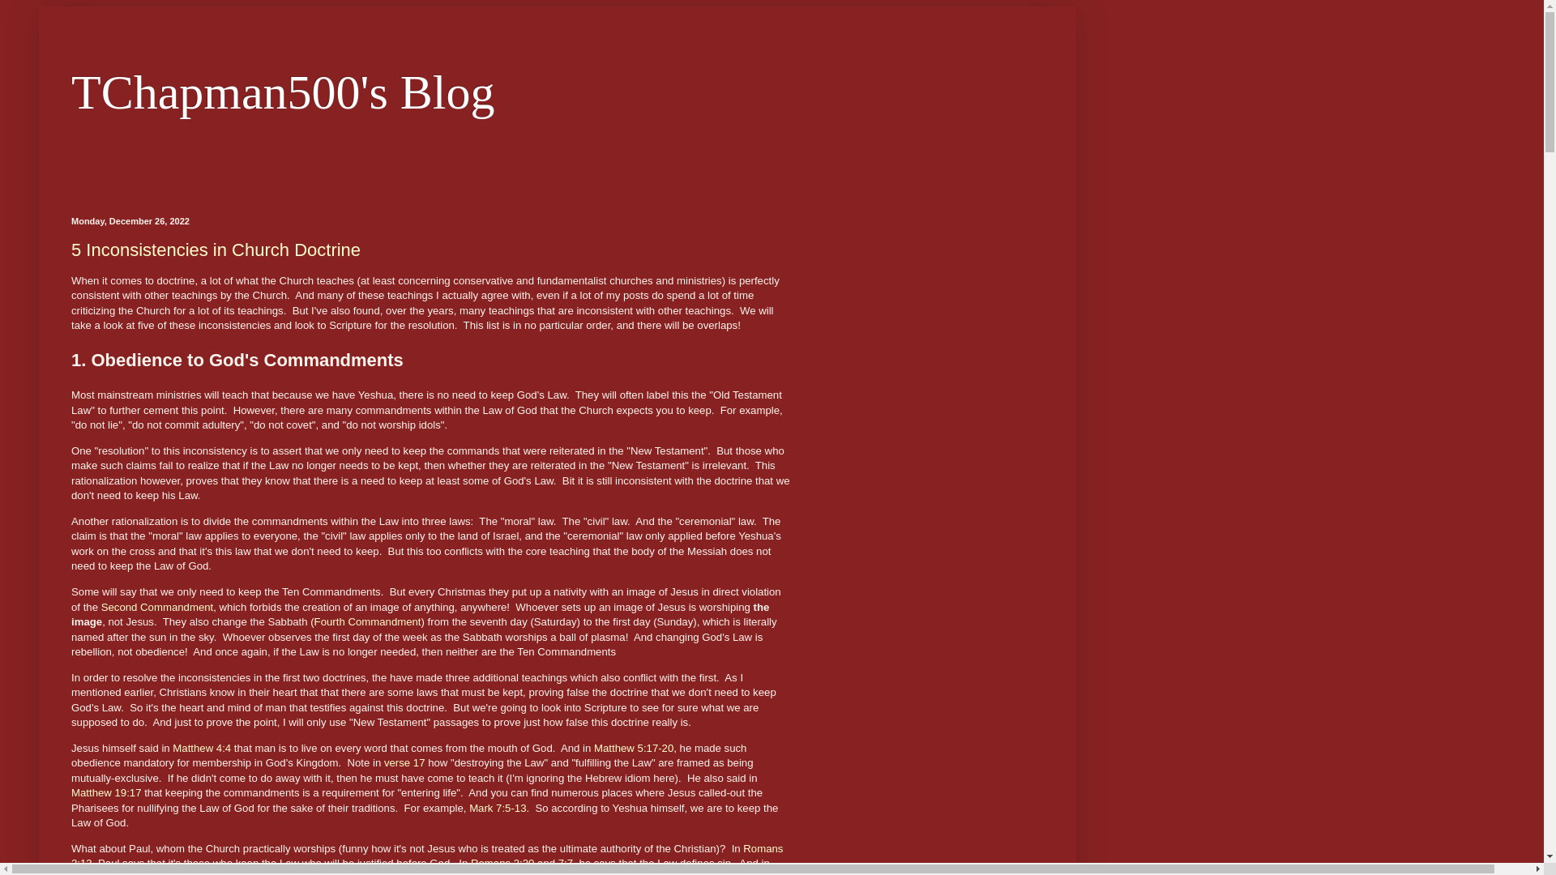  I want to click on Second Commandment, so click(157, 607).